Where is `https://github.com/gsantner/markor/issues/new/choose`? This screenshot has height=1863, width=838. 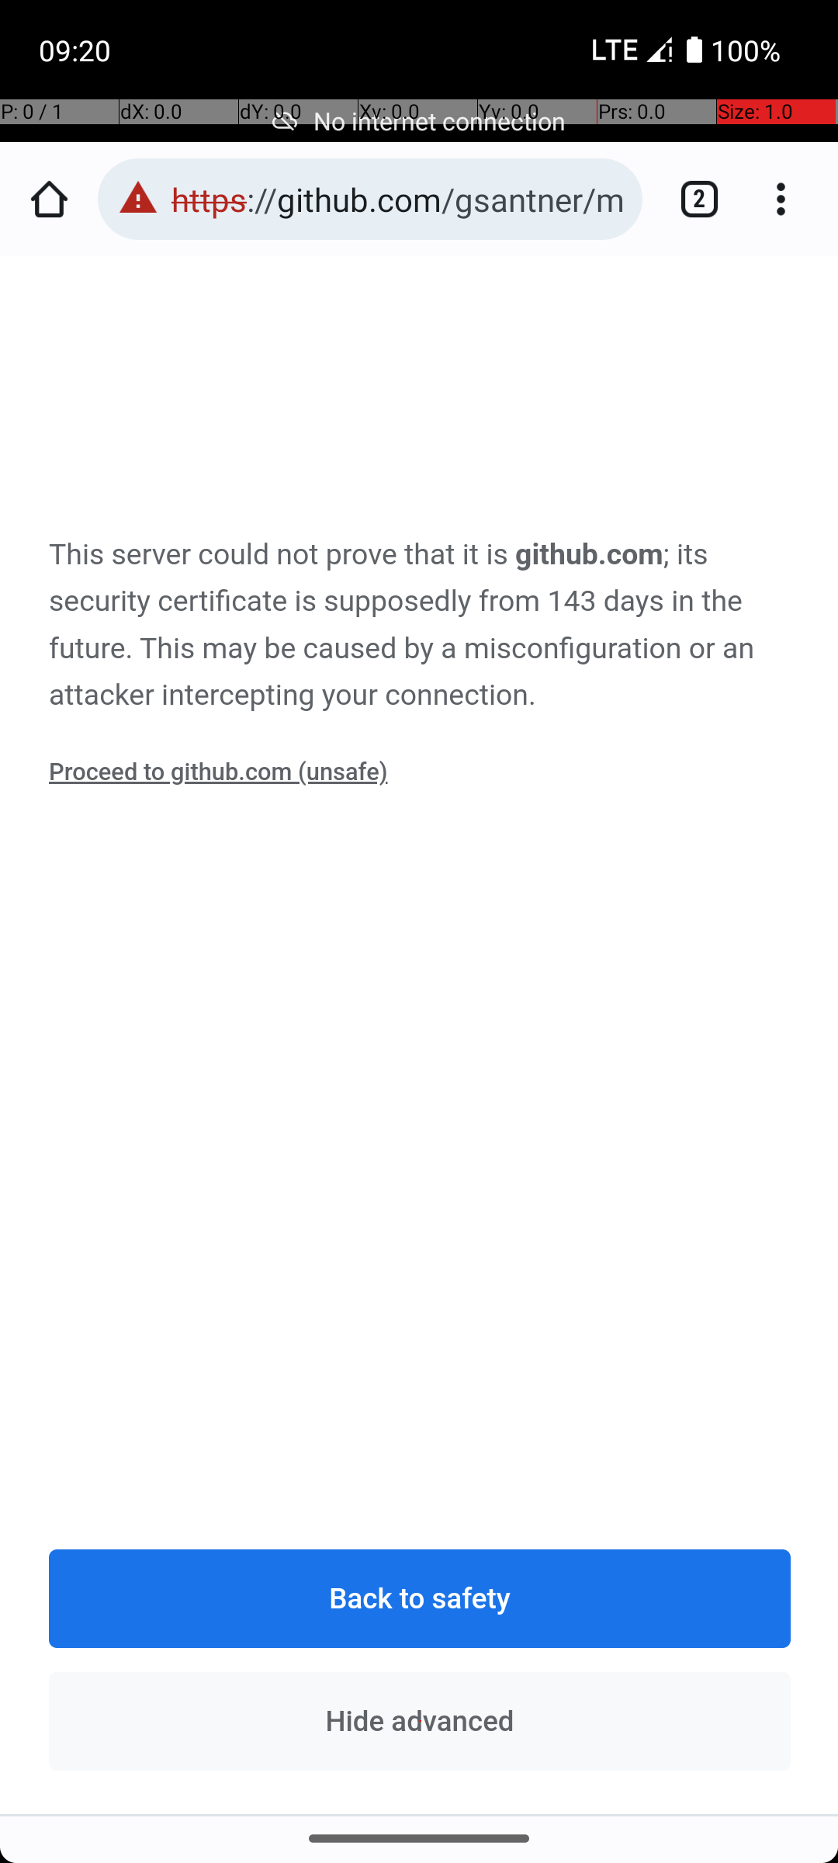 https://github.com/gsantner/markor/issues/new/choose is located at coordinates (399, 199).